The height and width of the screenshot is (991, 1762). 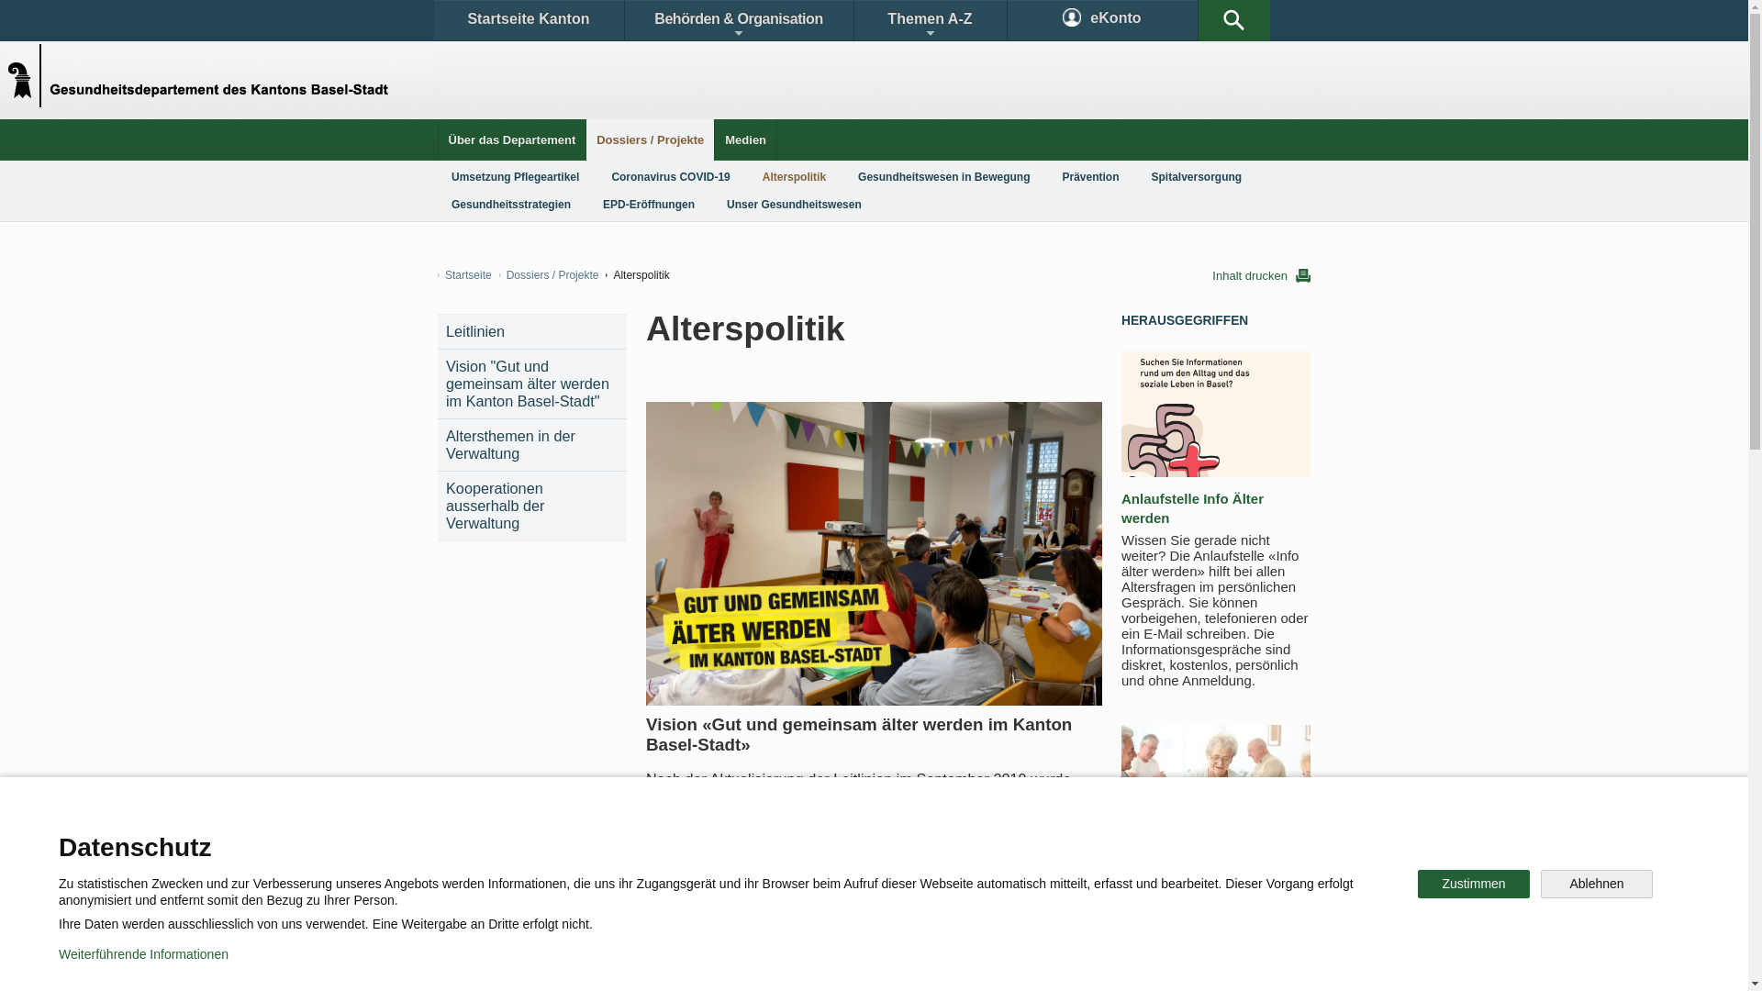 What do you see at coordinates (532, 444) in the screenshot?
I see `Altersthemen in der Verwaltung` at bounding box center [532, 444].